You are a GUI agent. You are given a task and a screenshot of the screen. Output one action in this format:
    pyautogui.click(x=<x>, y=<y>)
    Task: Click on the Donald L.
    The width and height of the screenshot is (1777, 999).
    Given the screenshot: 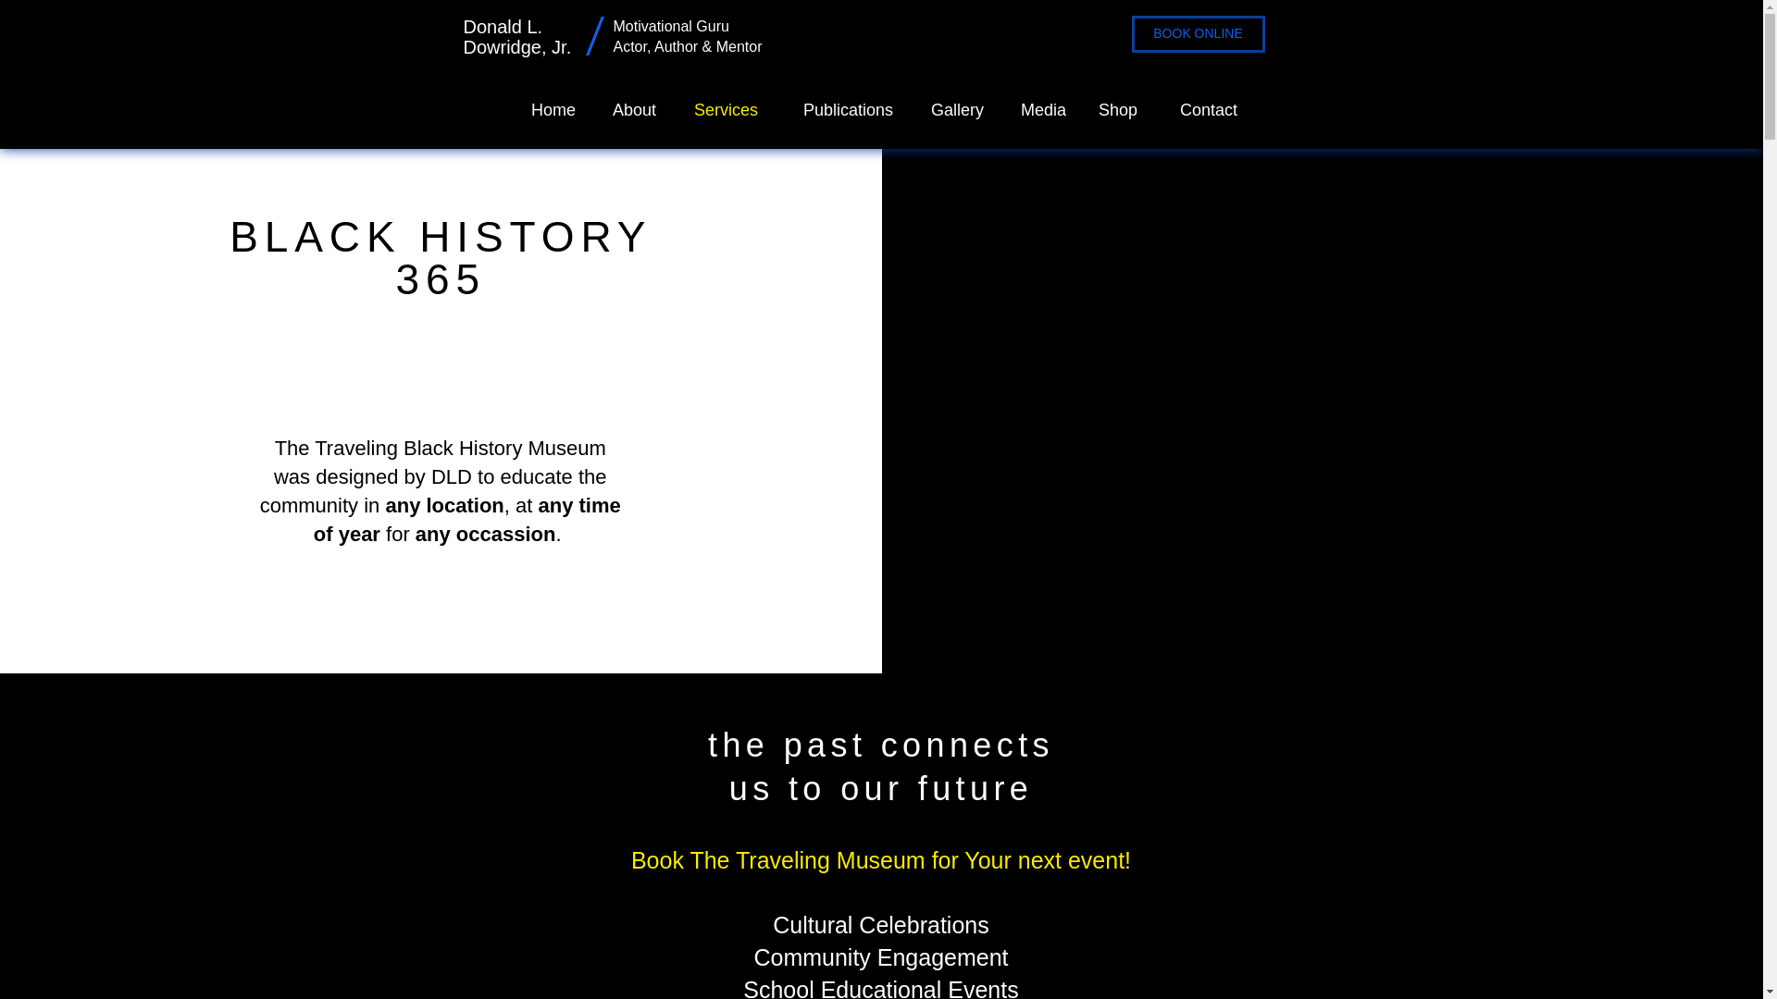 What is the action you would take?
    pyautogui.click(x=502, y=26)
    